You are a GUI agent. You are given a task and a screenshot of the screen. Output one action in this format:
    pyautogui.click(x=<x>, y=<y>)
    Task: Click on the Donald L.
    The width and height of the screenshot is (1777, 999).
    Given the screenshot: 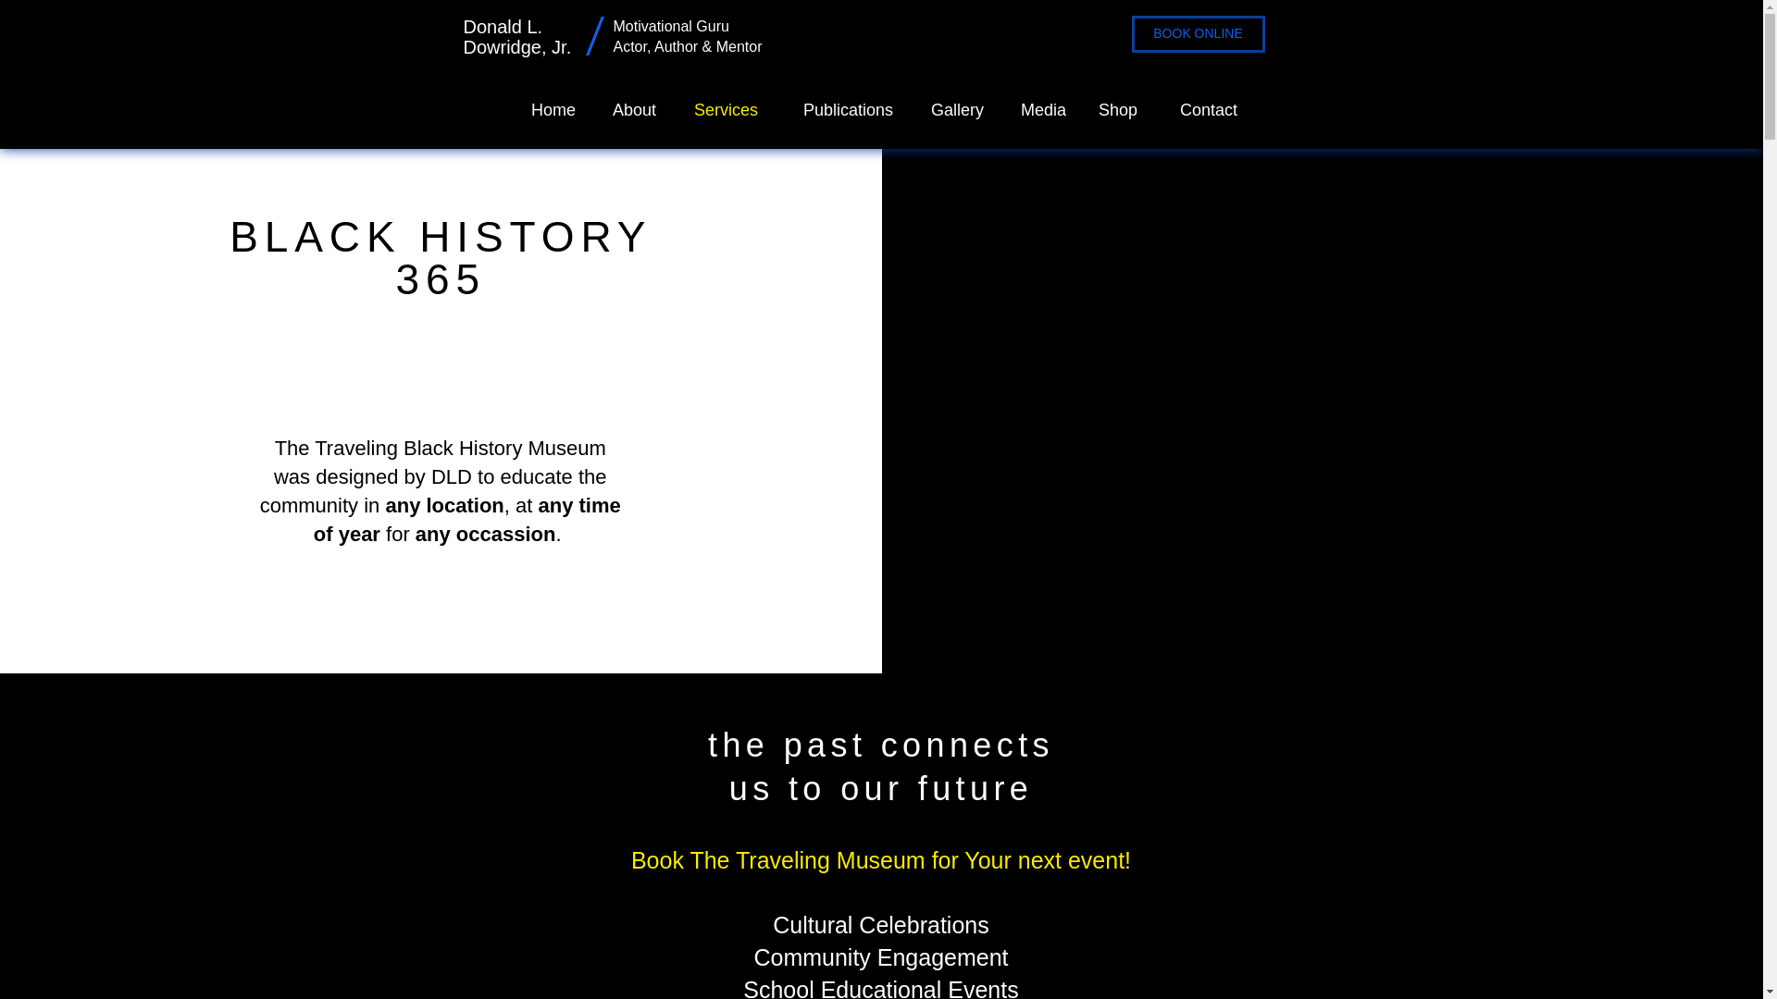 What is the action you would take?
    pyautogui.click(x=502, y=26)
    